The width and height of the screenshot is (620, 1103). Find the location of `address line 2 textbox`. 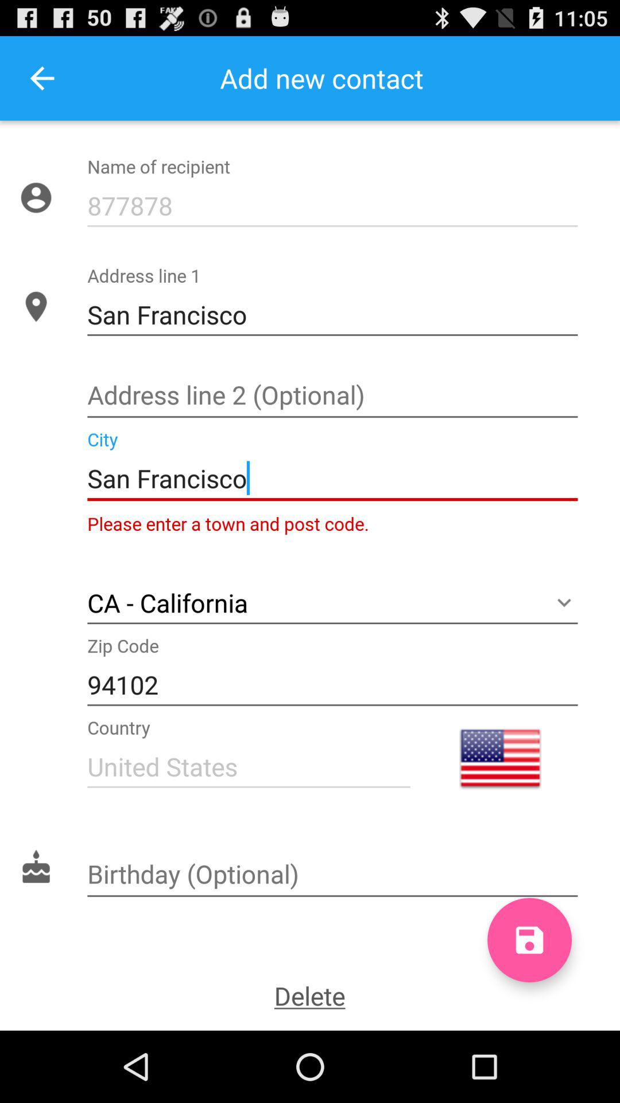

address line 2 textbox is located at coordinates (332, 396).